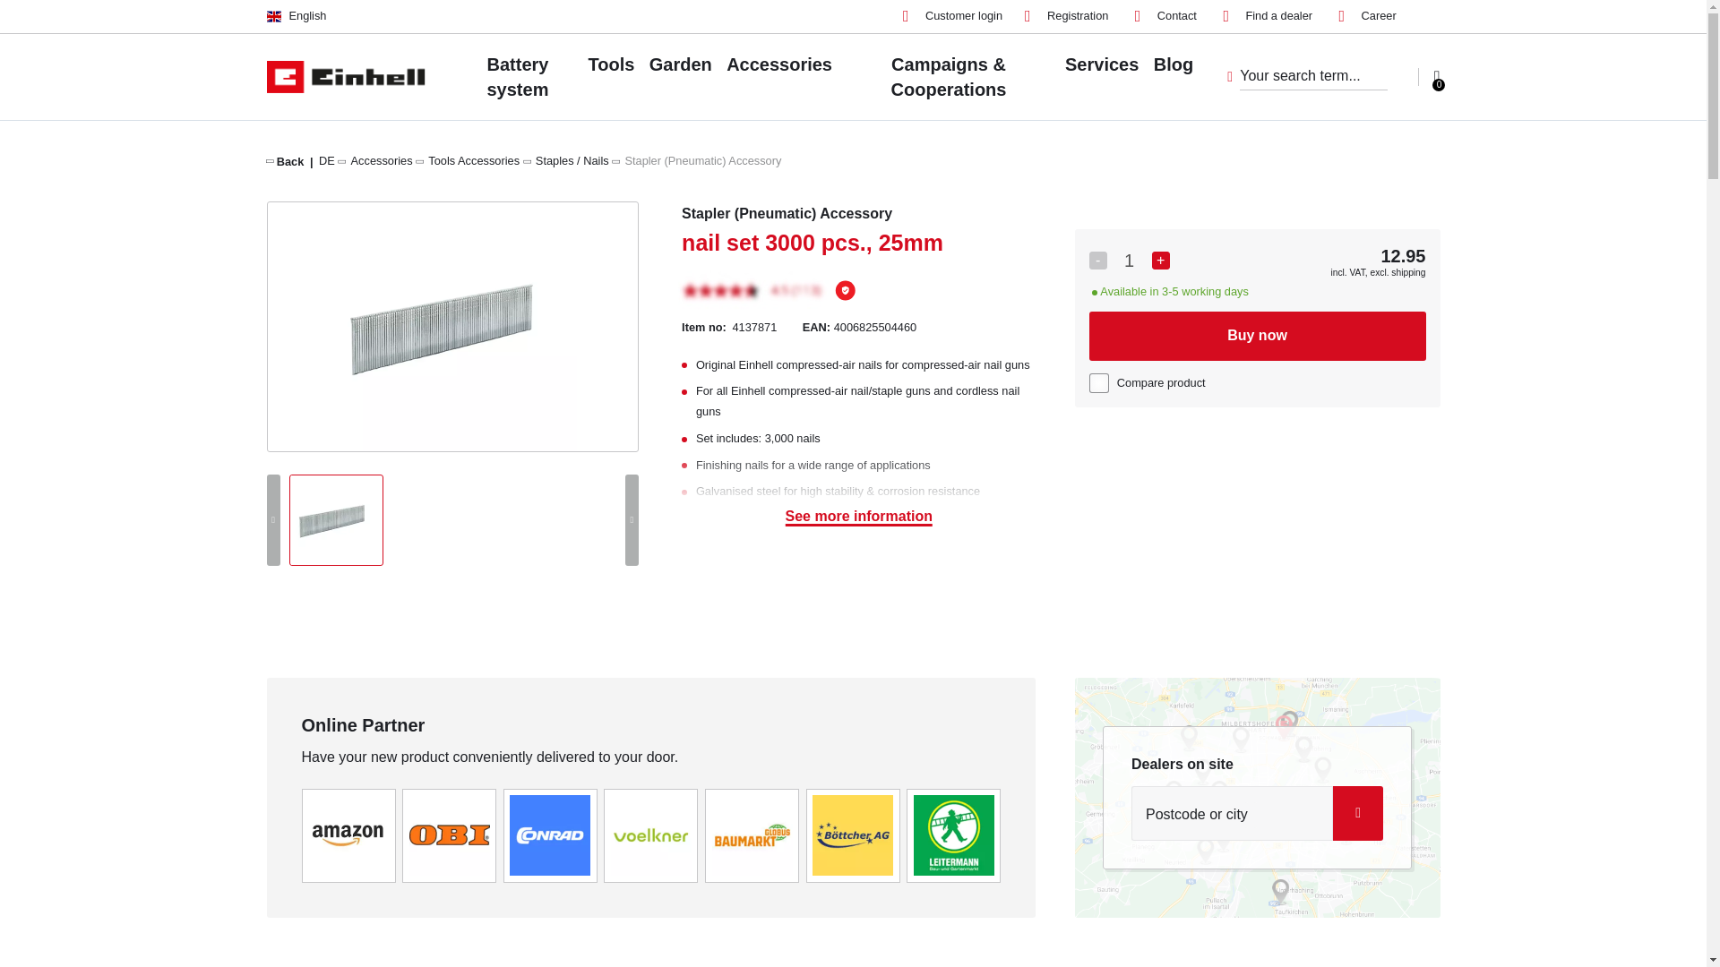  I want to click on Customer login, so click(953, 16).